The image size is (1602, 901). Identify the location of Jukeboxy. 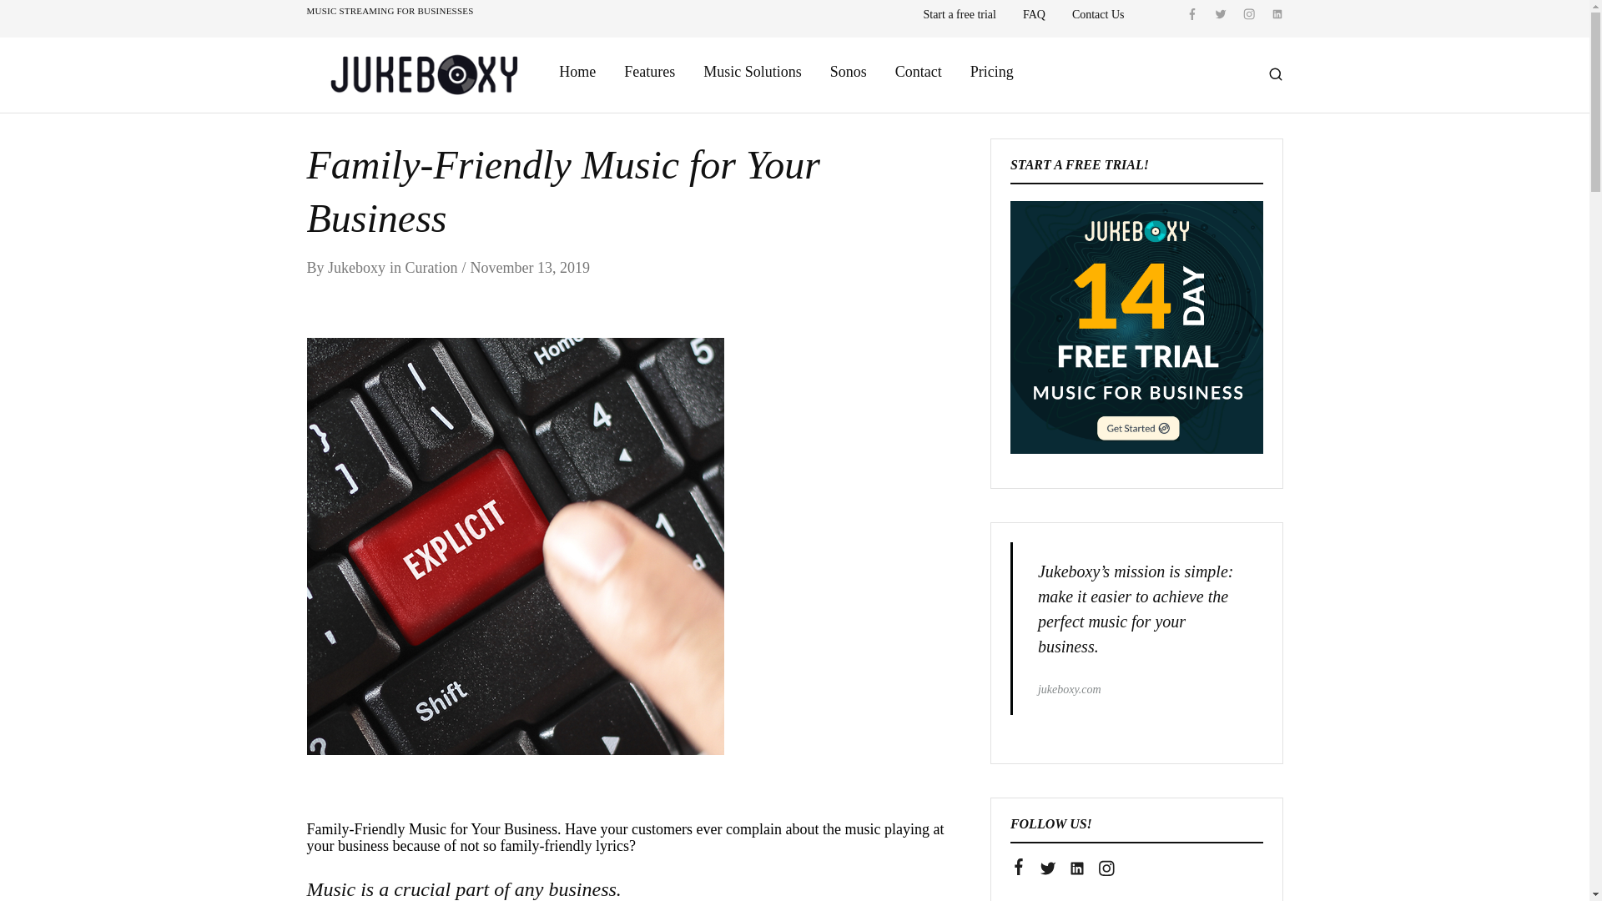
(357, 267).